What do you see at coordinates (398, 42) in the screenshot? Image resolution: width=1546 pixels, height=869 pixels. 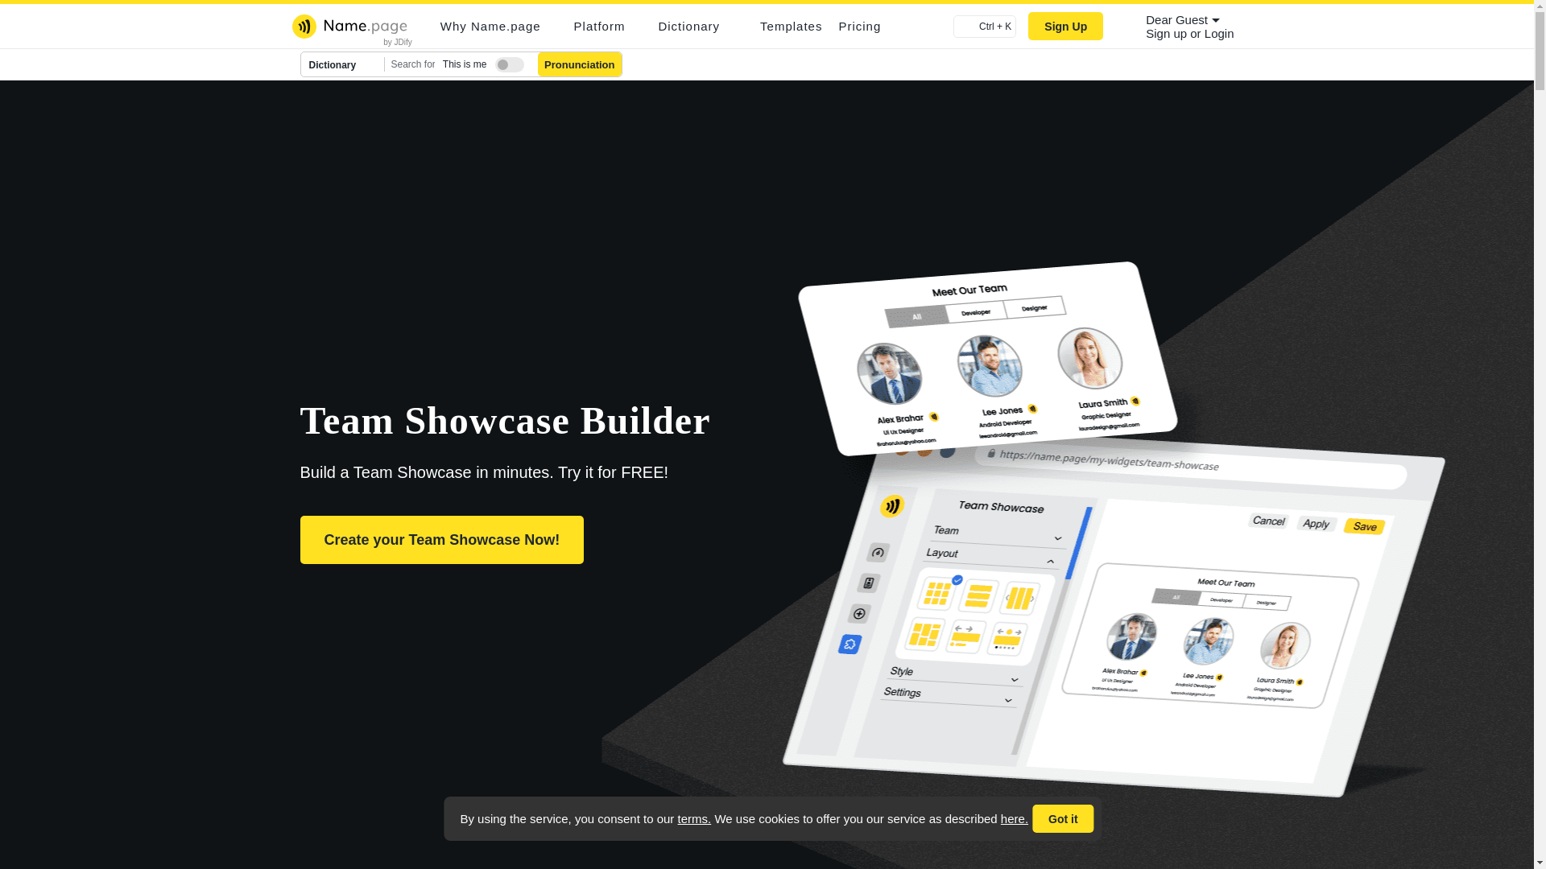 I see `by JDify` at bounding box center [398, 42].